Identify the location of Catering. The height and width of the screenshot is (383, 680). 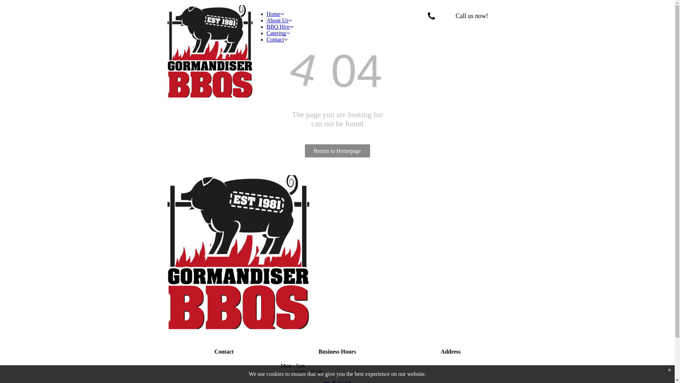
(278, 33).